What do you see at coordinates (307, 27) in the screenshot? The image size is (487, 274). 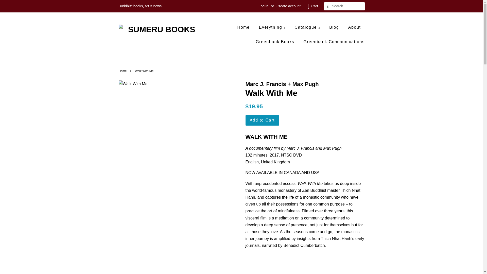 I see `Catalogue` at bounding box center [307, 27].